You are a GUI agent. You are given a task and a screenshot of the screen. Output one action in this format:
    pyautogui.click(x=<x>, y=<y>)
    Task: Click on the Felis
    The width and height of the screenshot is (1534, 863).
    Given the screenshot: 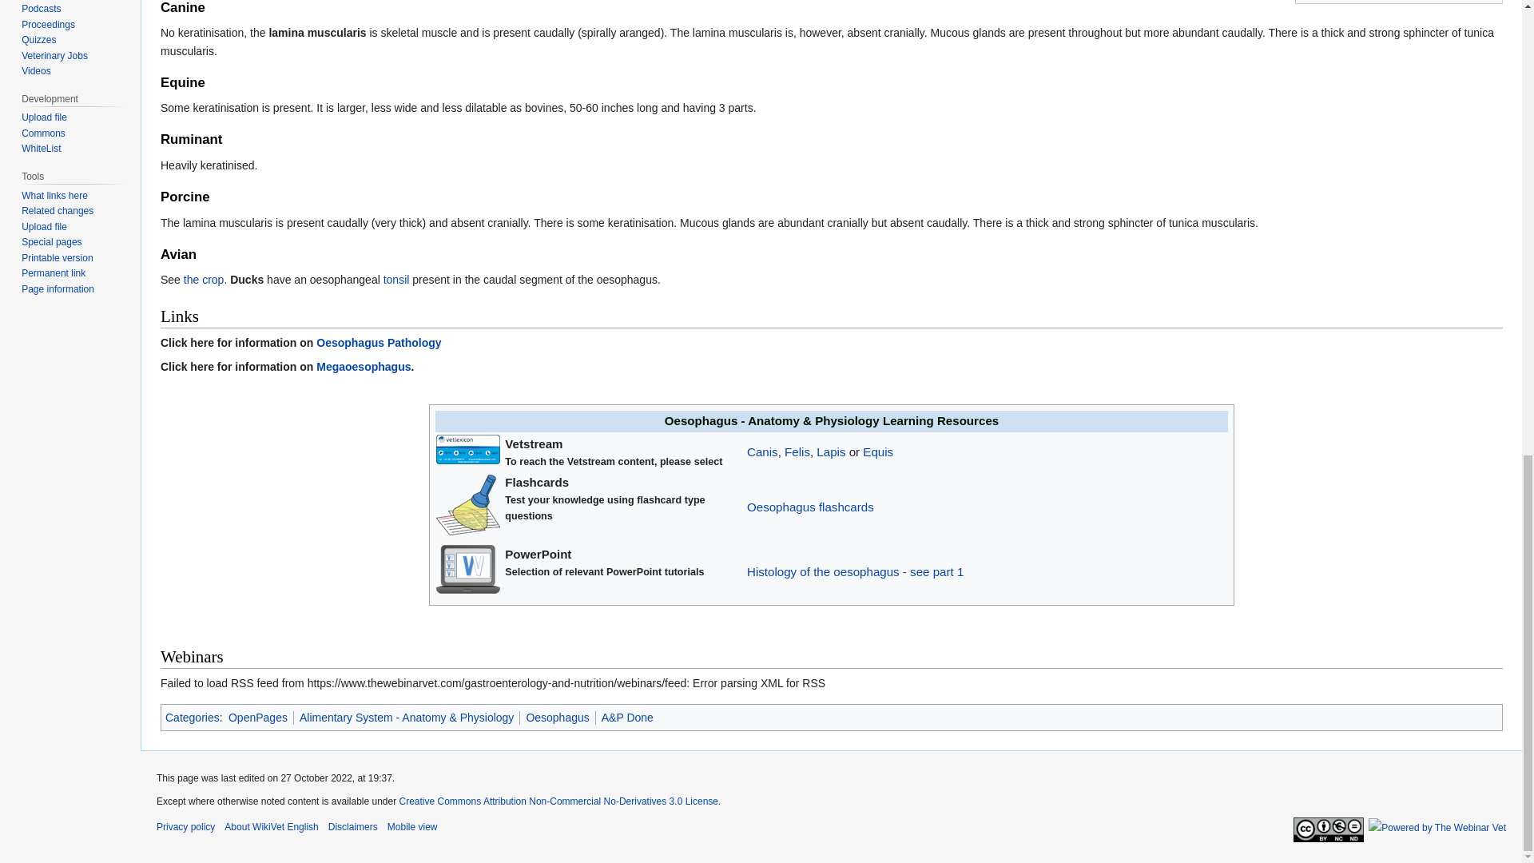 What is the action you would take?
    pyautogui.click(x=797, y=451)
    